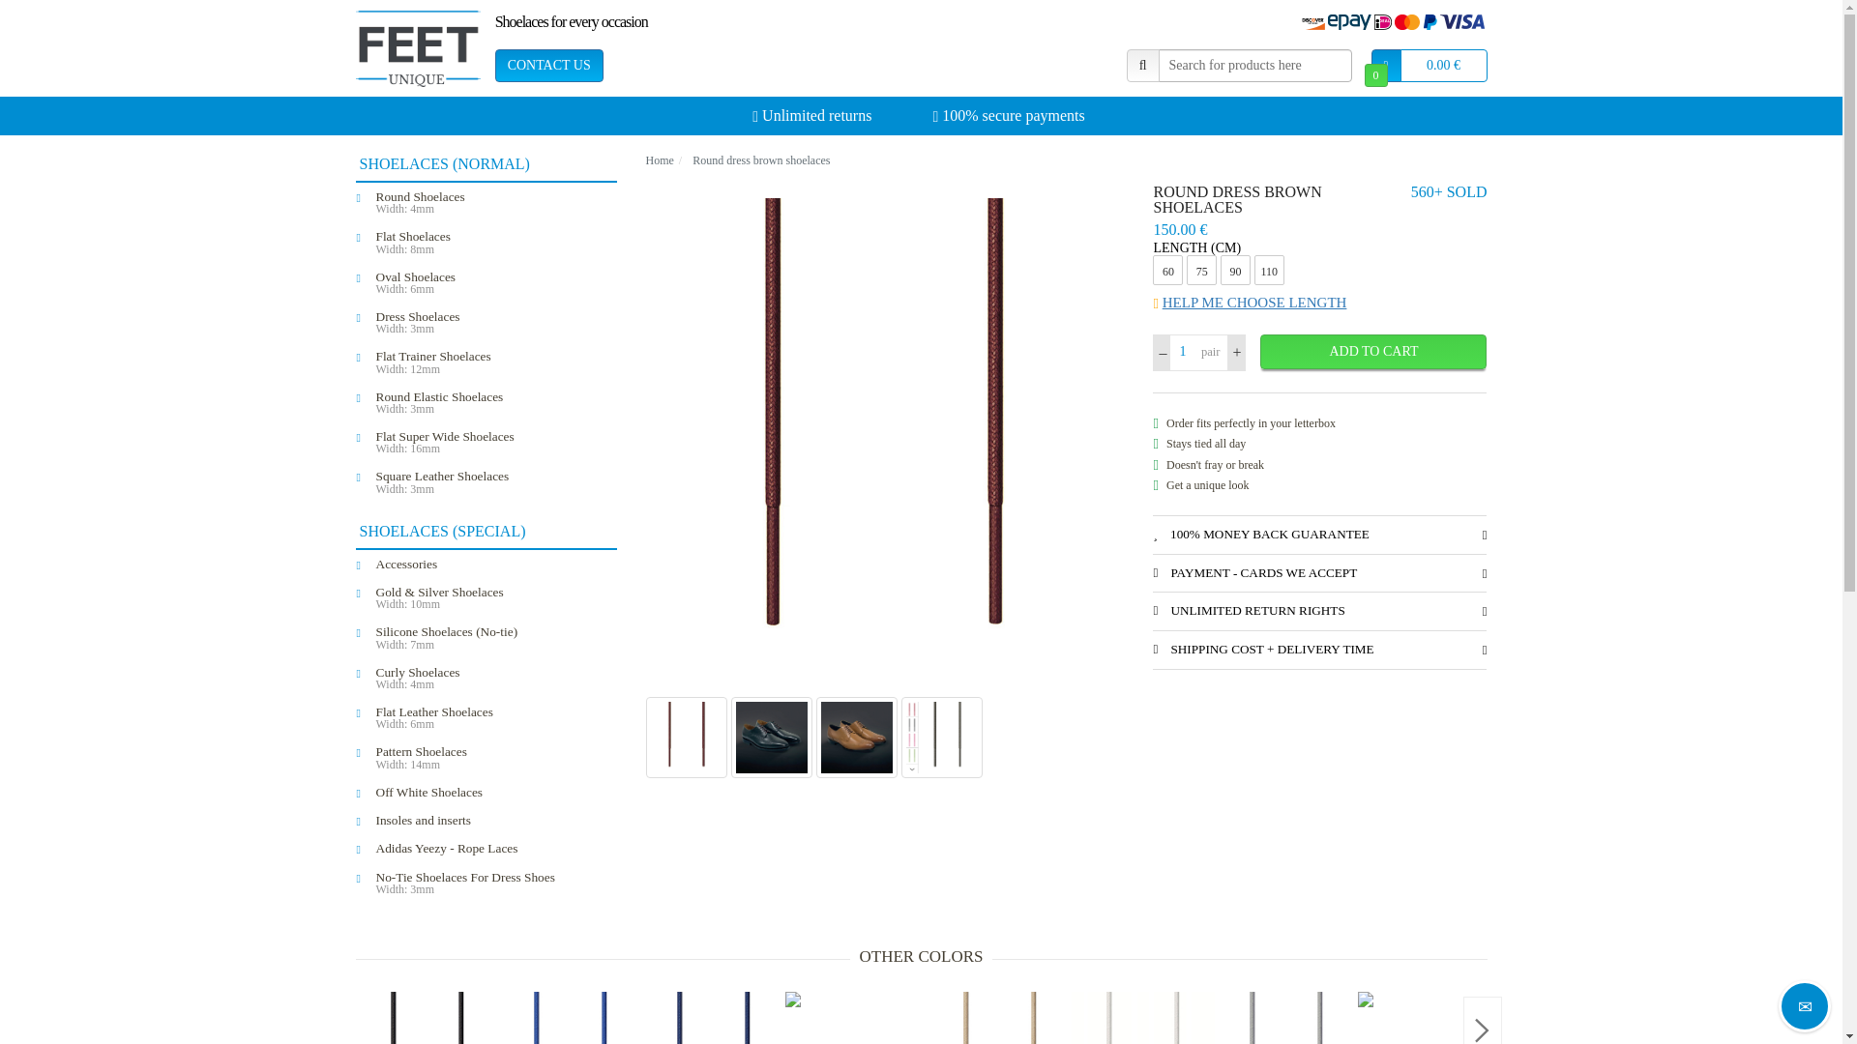  I want to click on Adidas Yeezy - Rope Laces, so click(494, 849).